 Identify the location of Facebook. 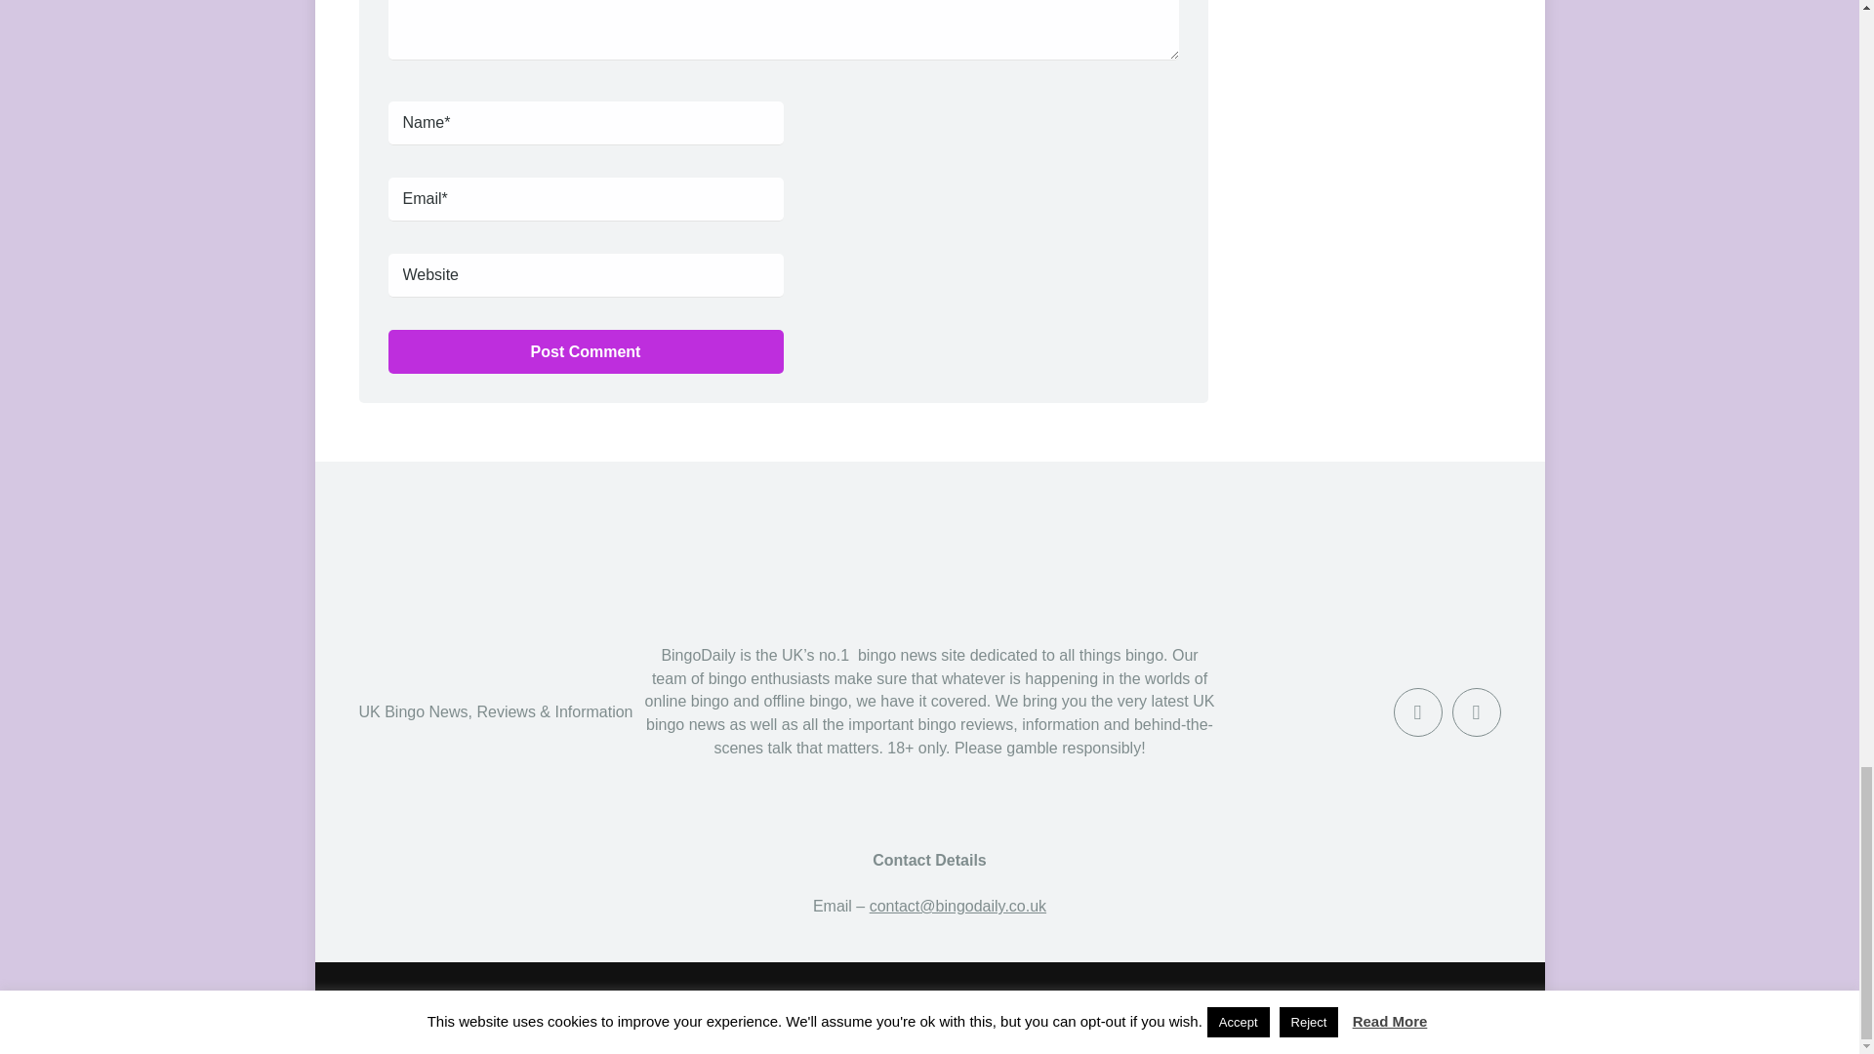
(1418, 712).